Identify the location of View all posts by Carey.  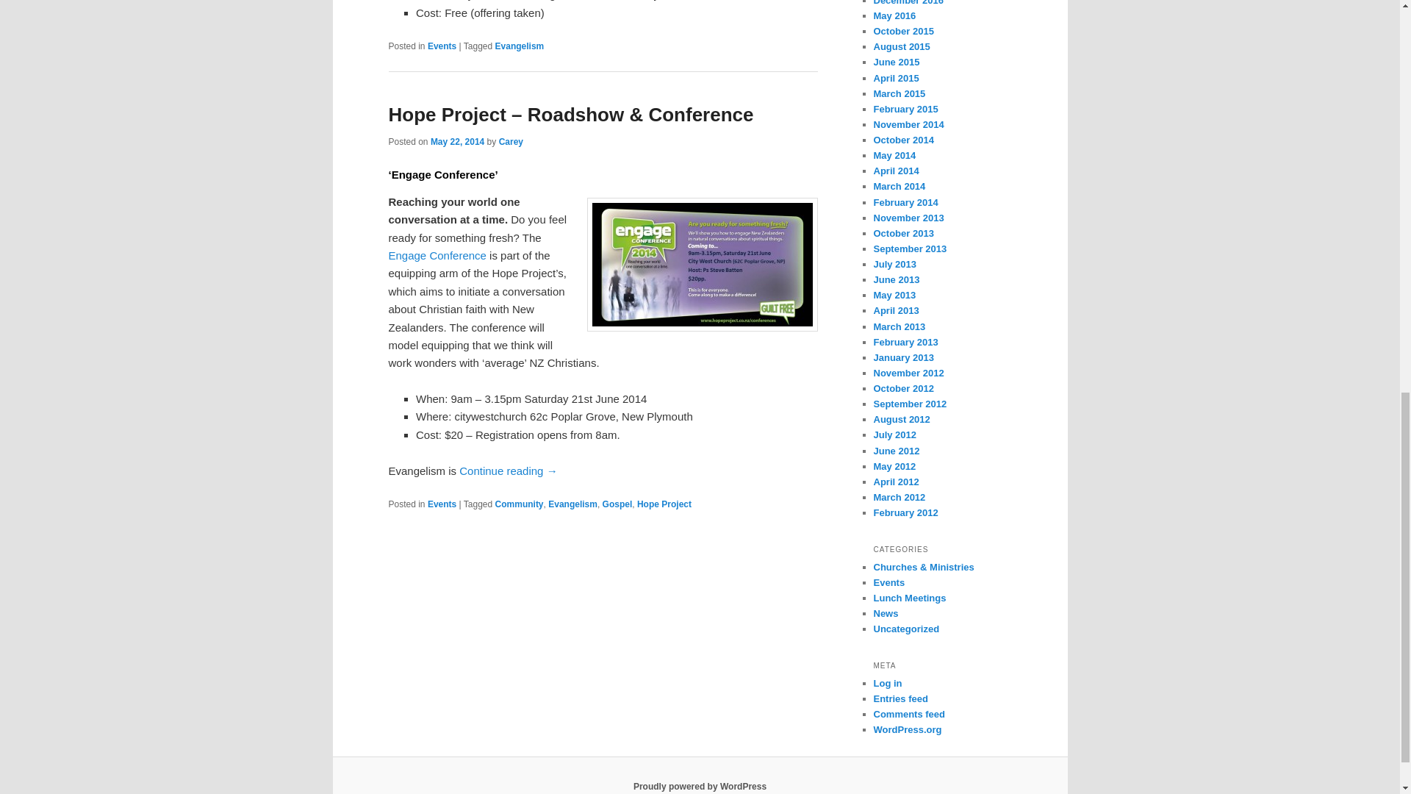
(511, 141).